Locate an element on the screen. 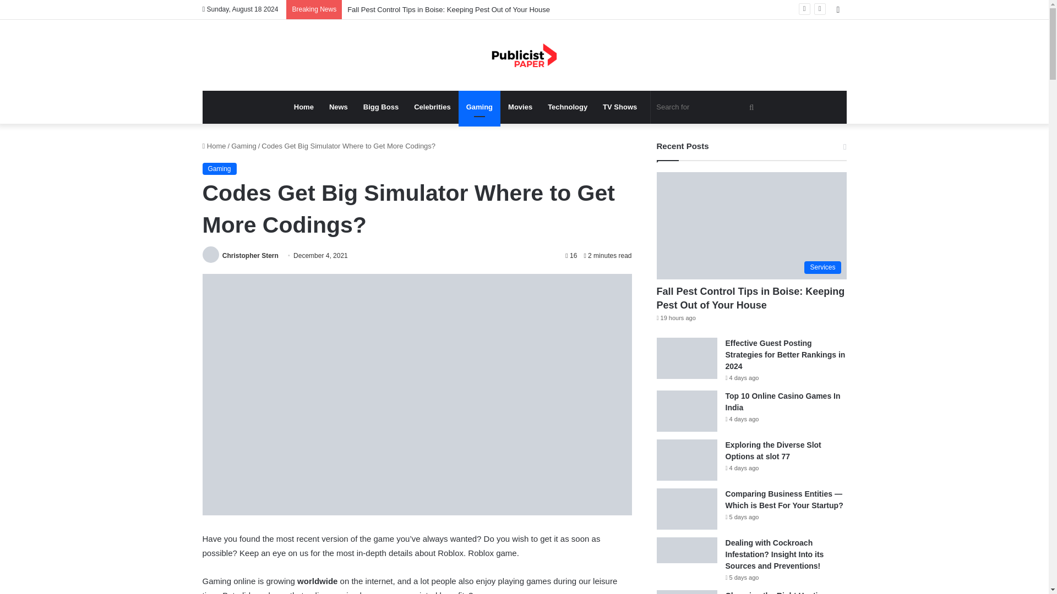 The height and width of the screenshot is (594, 1057). Christopher Stern is located at coordinates (250, 255).